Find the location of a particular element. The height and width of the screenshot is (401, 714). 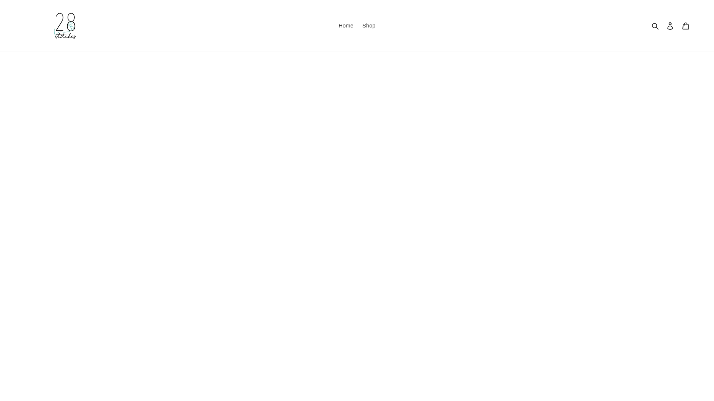

Cart is located at coordinates (686, 26).